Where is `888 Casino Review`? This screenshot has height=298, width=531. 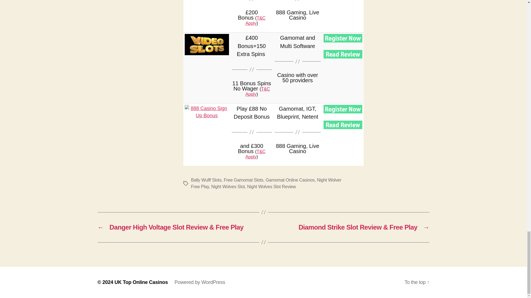
888 Casino Review is located at coordinates (343, 125).